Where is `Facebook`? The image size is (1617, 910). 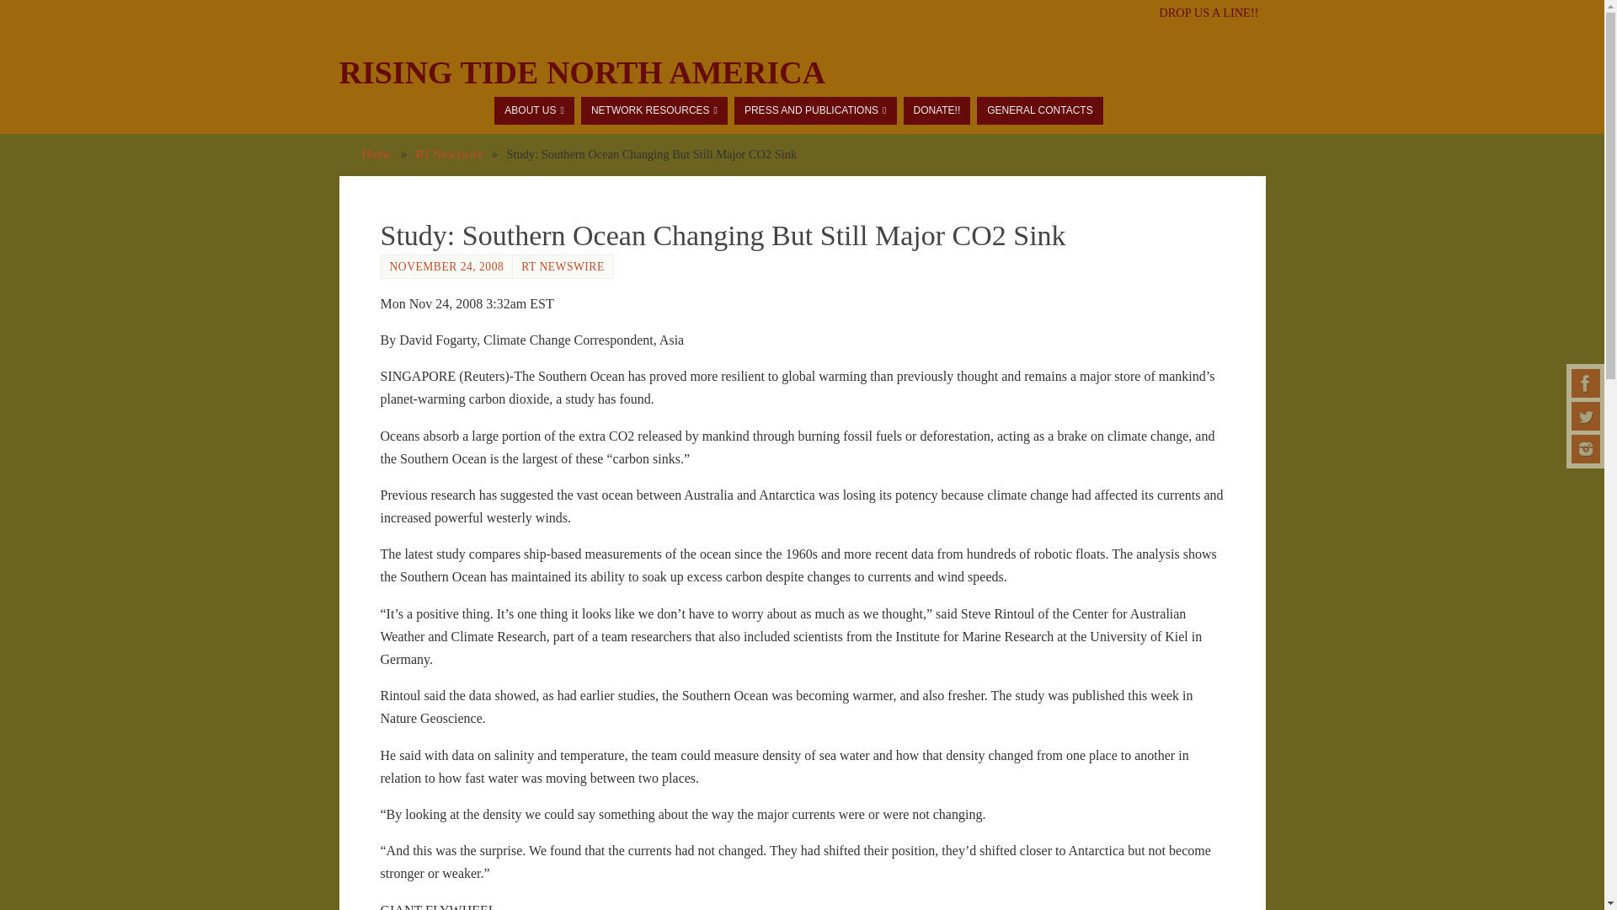 Facebook is located at coordinates (1586, 383).